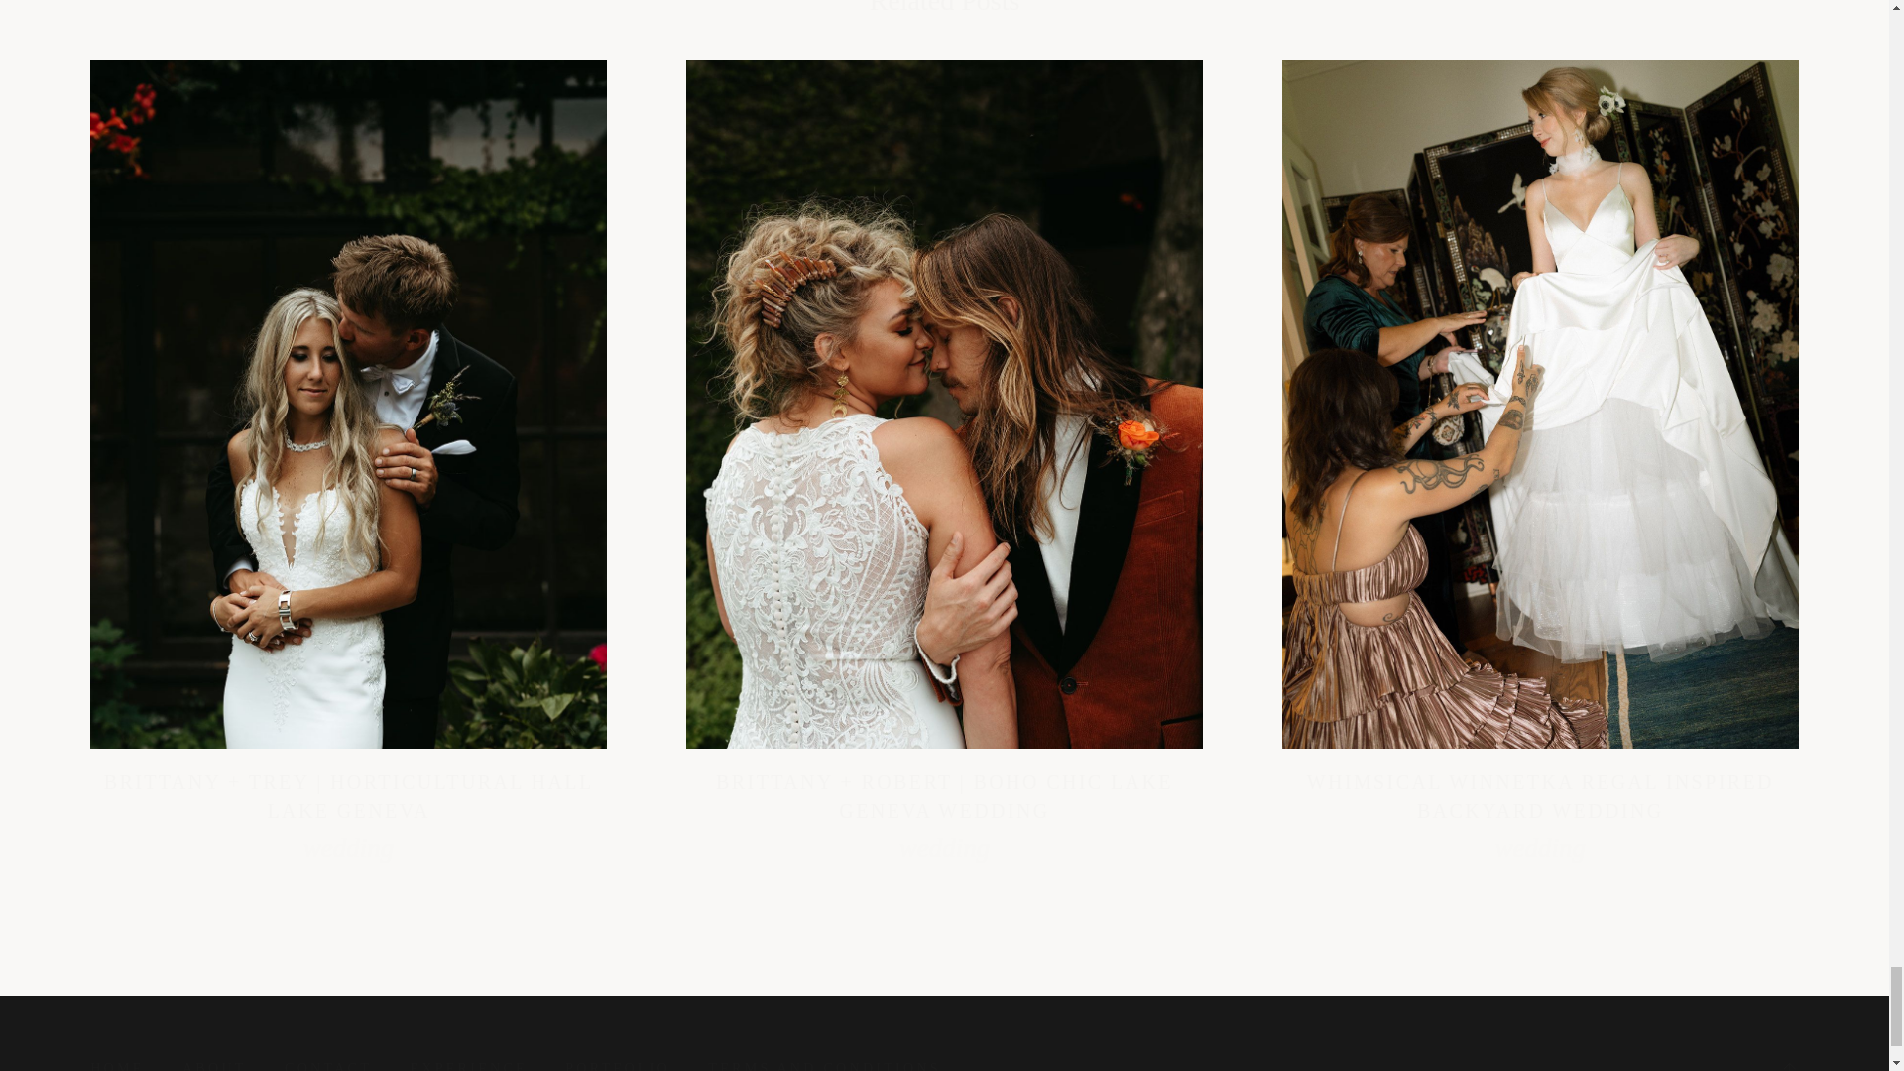 This screenshot has width=1904, height=1071. I want to click on HOME, so click(117, 1063).